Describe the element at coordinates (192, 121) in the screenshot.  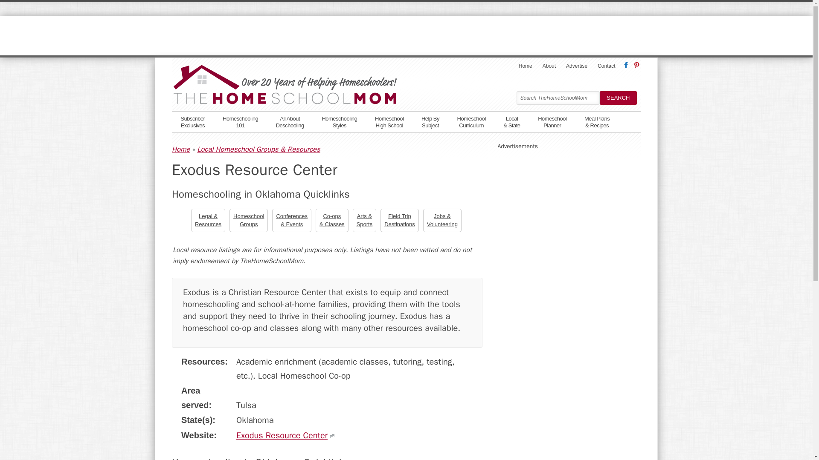
I see `Contact` at that location.